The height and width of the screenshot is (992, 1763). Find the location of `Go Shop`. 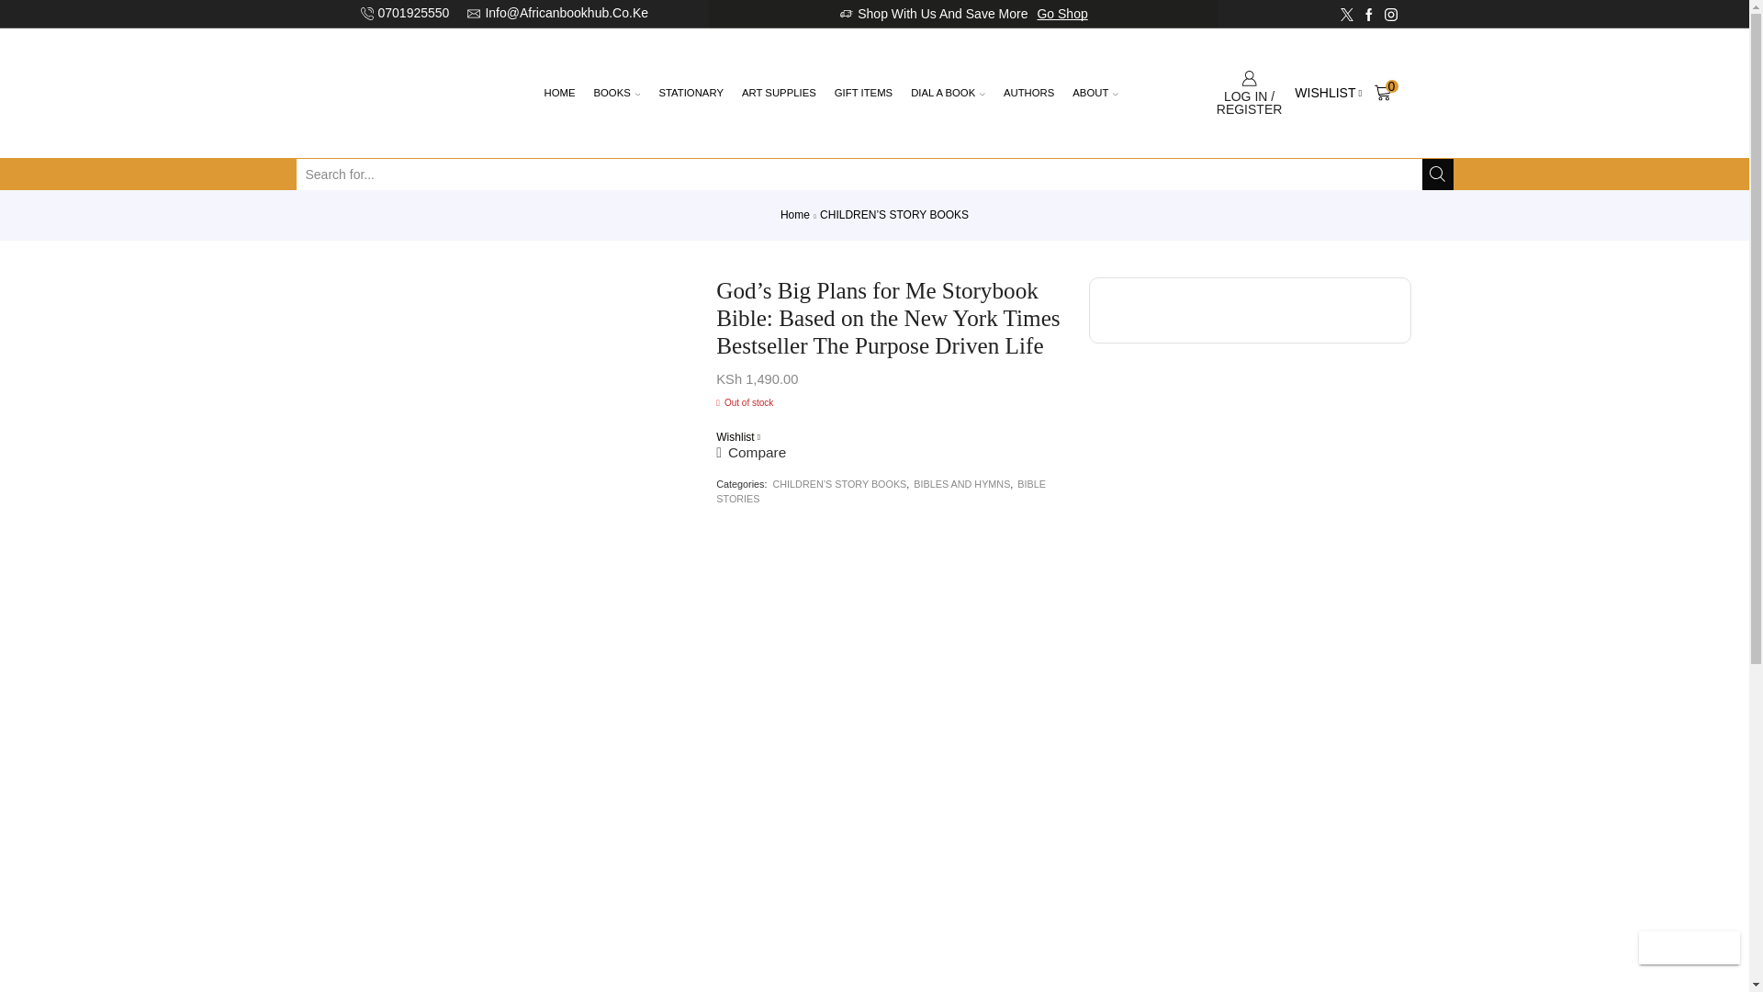

Go Shop is located at coordinates (1061, 14).